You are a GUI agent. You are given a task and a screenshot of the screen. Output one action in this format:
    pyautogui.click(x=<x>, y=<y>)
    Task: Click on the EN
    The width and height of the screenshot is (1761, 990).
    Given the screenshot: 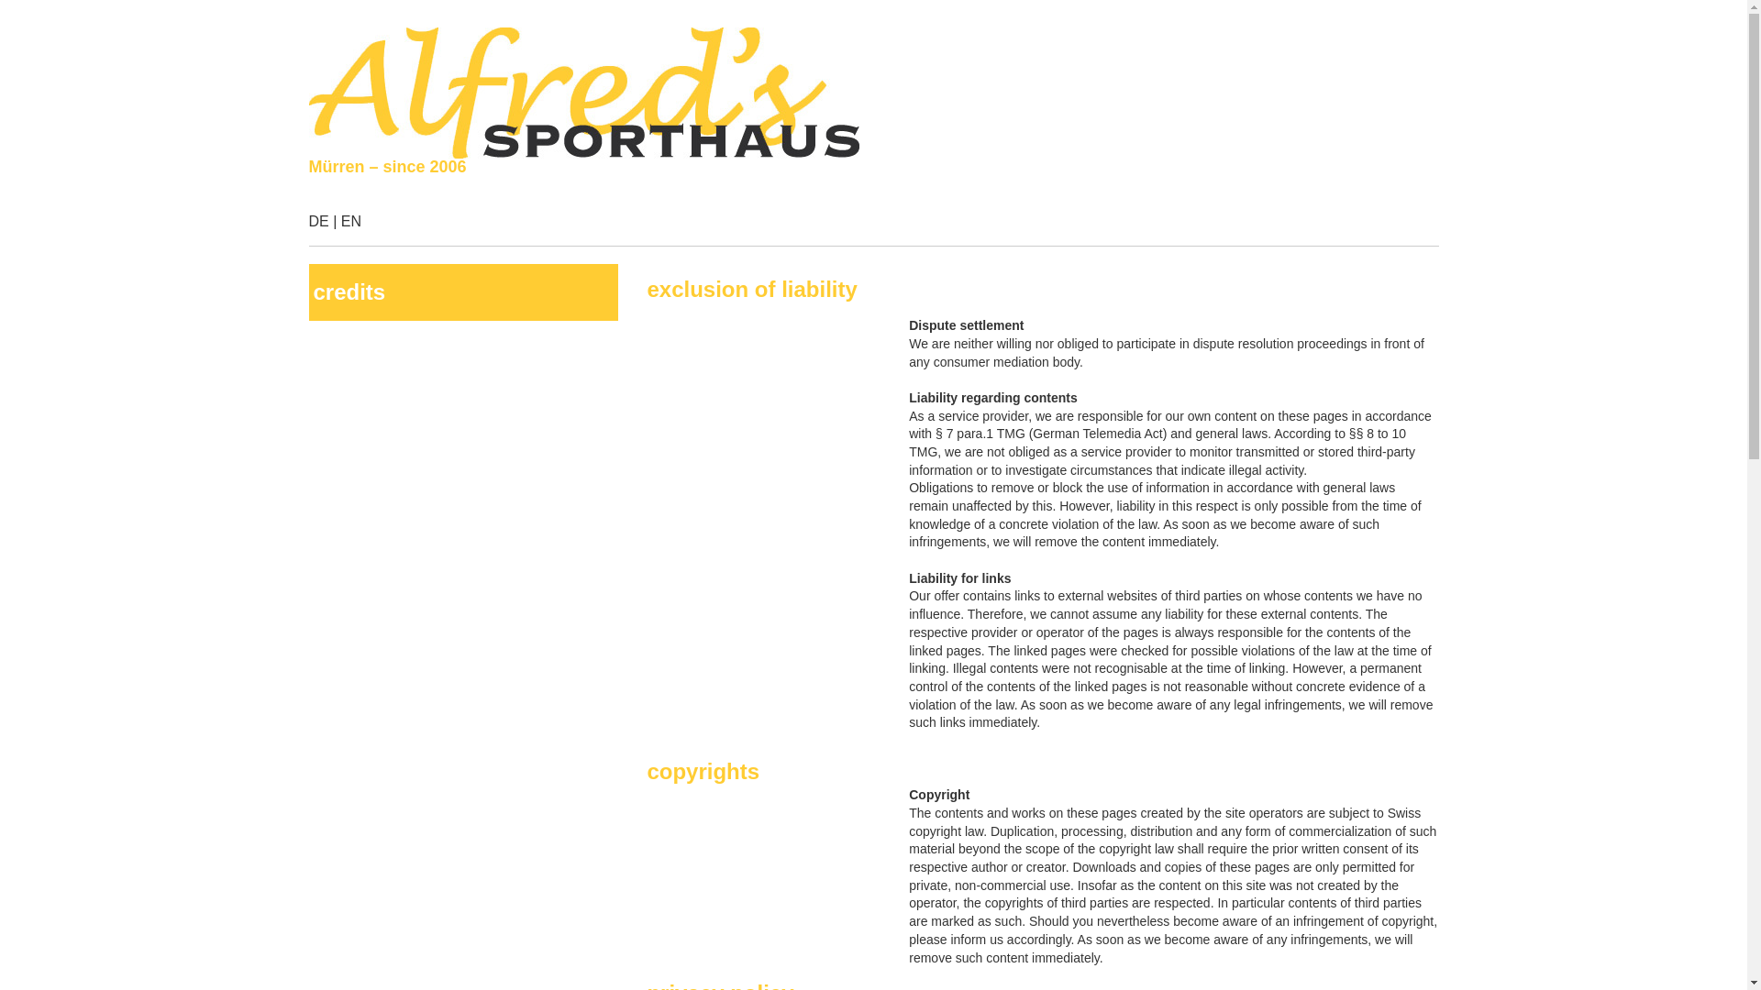 What is the action you would take?
    pyautogui.click(x=351, y=222)
    